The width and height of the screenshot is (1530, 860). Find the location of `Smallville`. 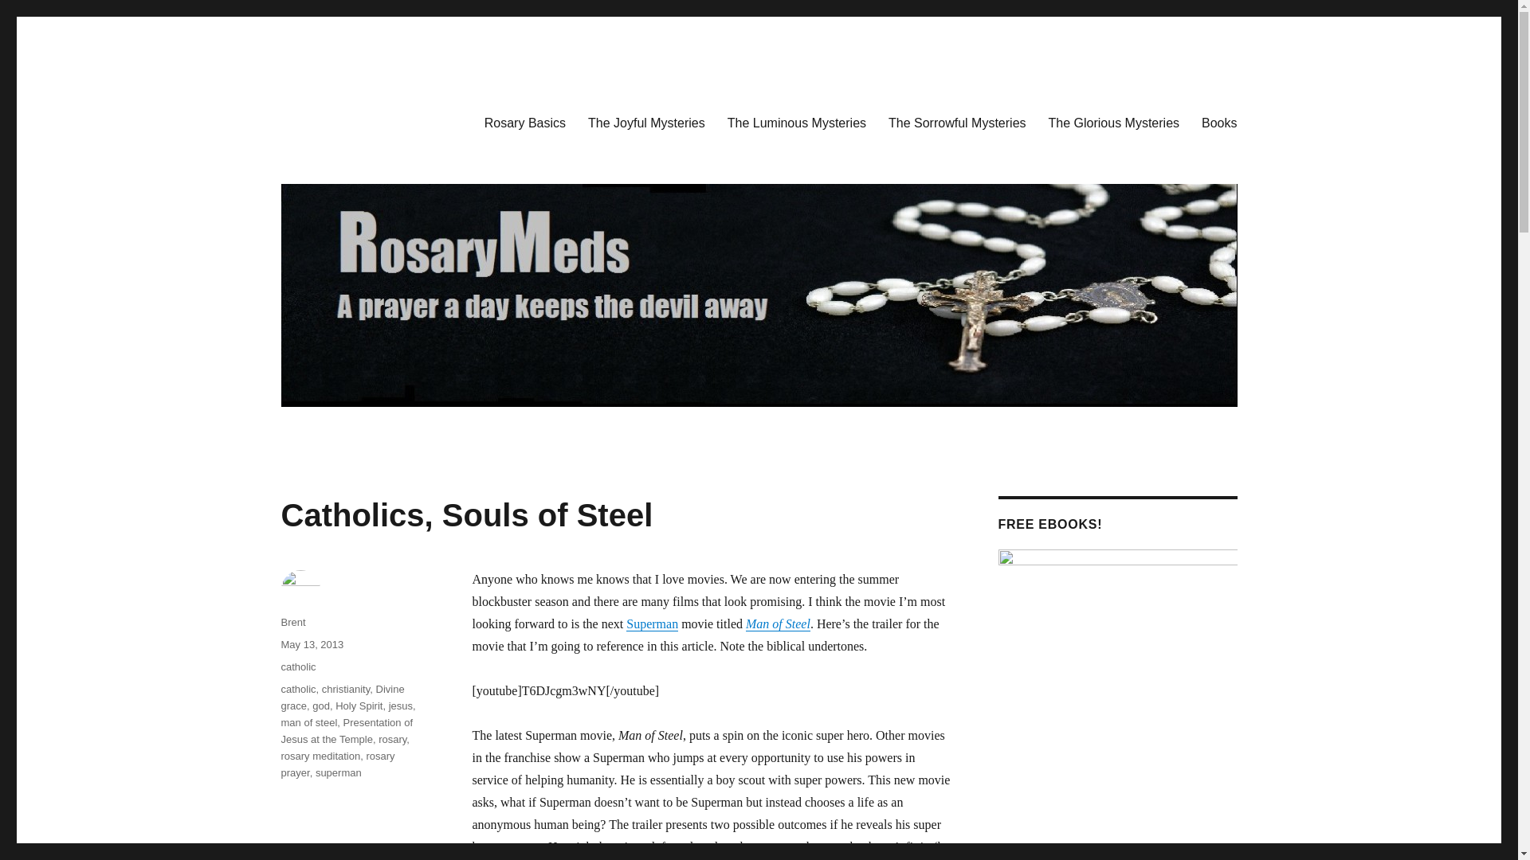

Smallville is located at coordinates (652, 623).